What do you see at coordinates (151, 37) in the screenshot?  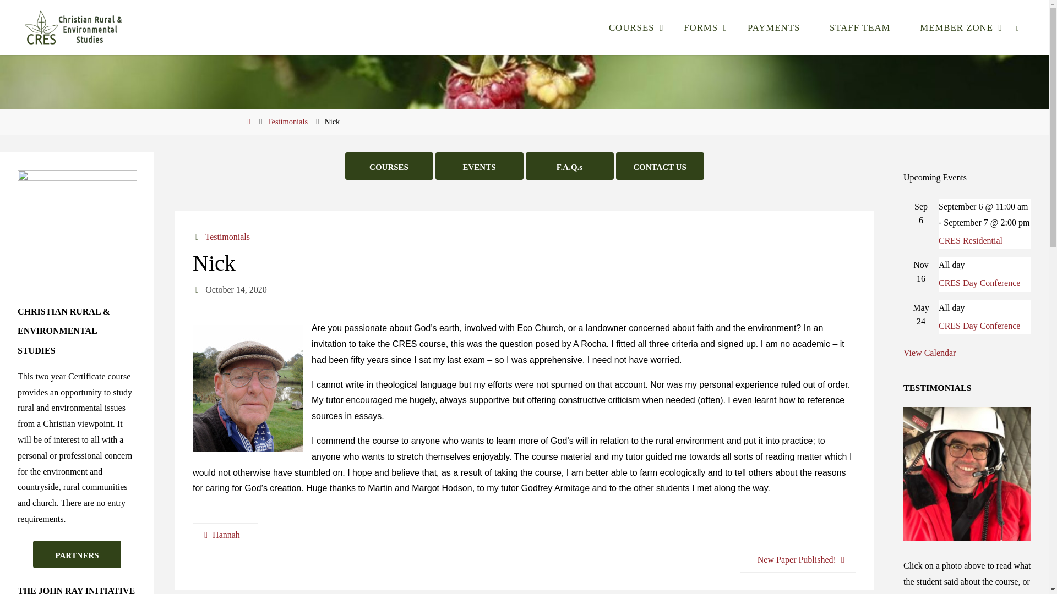 I see `CRES` at bounding box center [151, 37].